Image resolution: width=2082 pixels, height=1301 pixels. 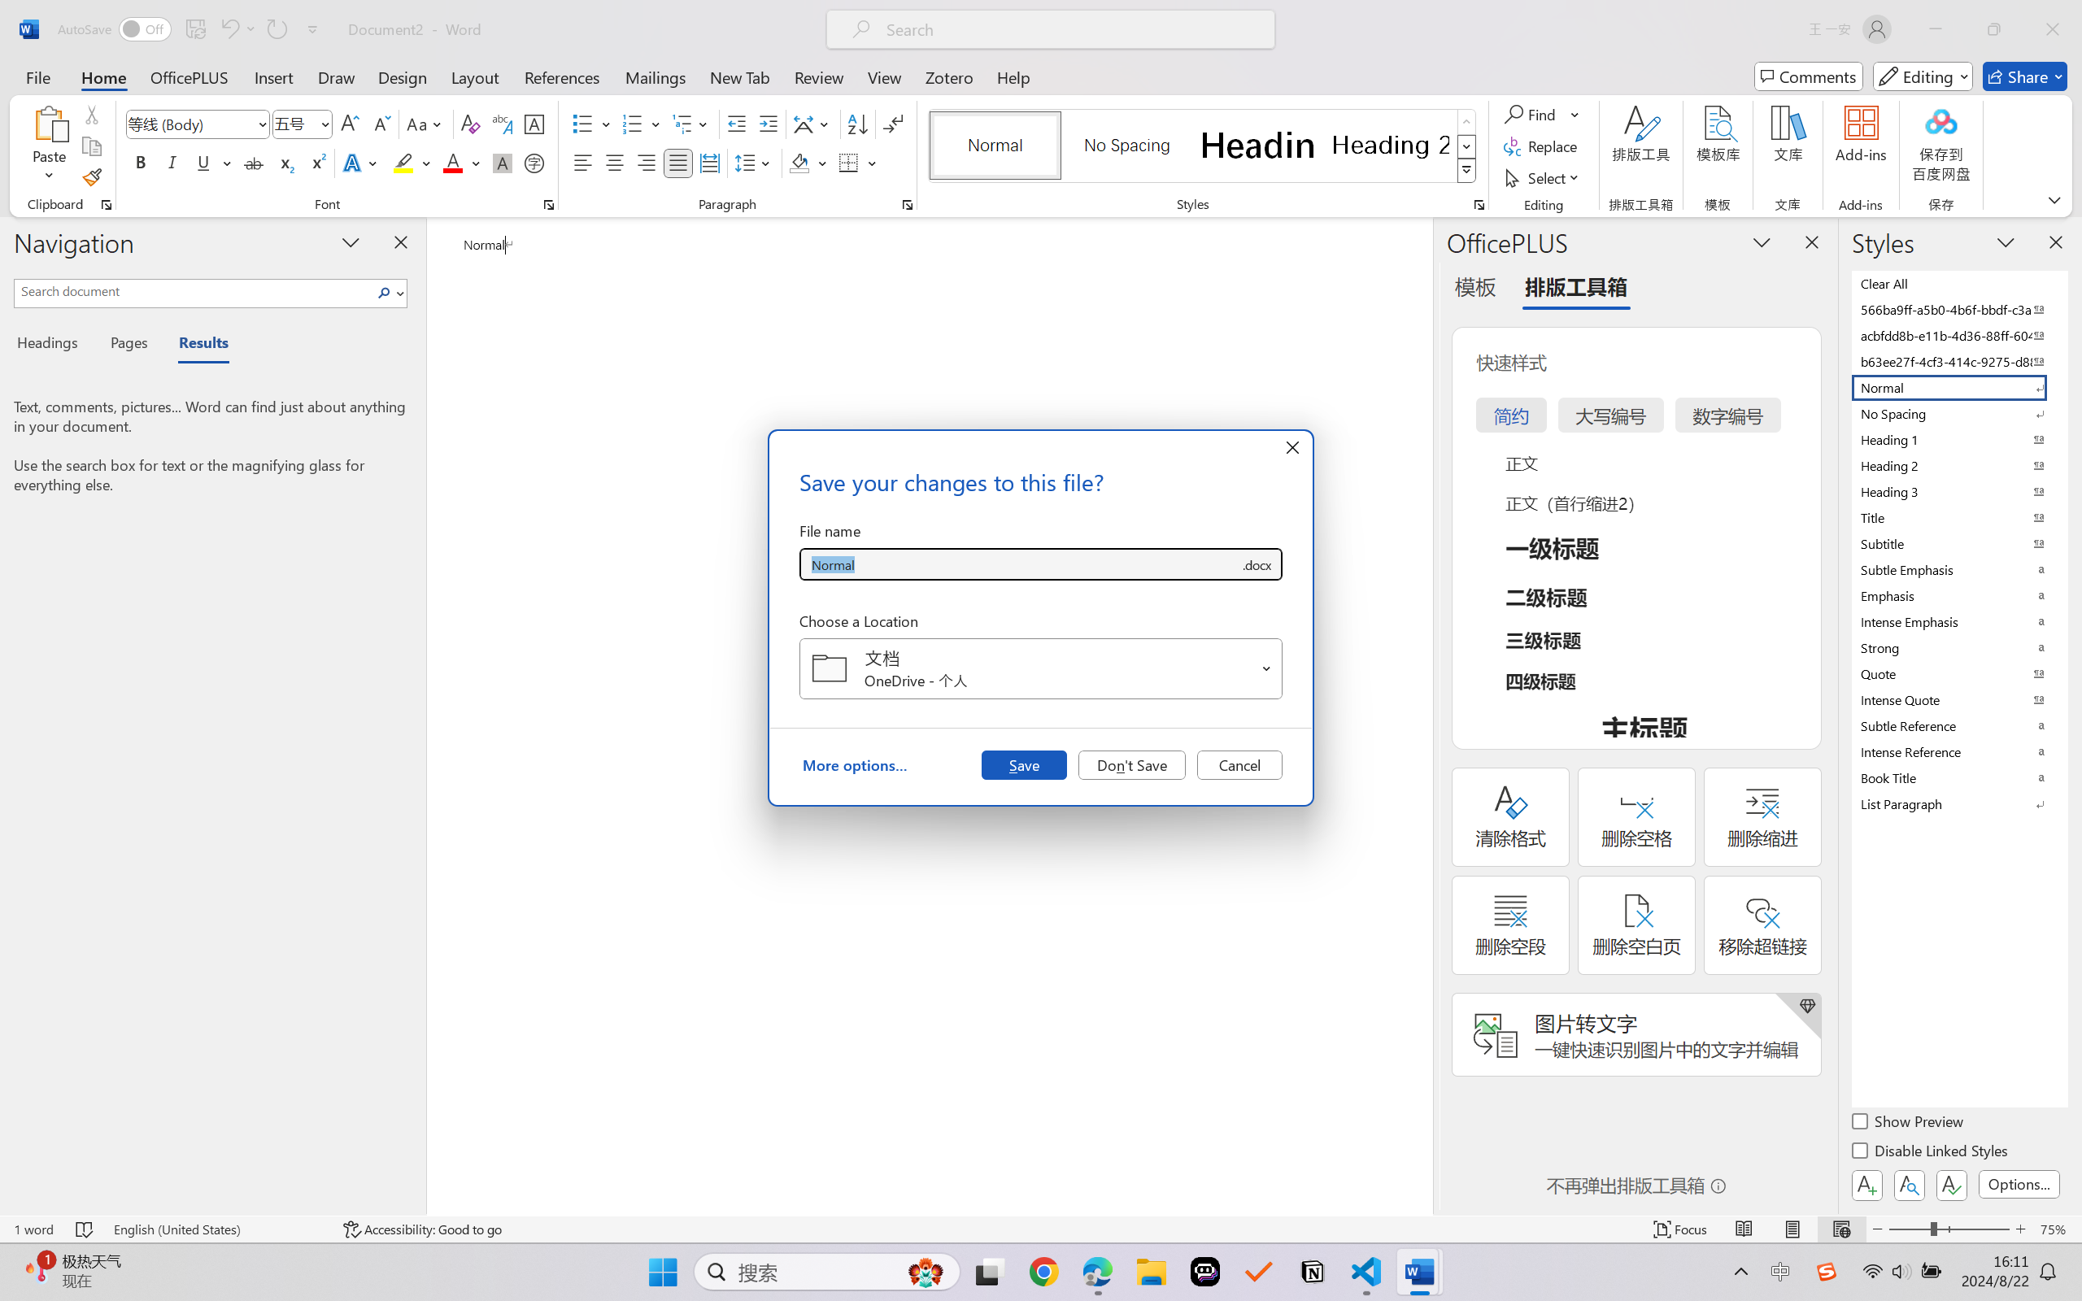 What do you see at coordinates (548, 205) in the screenshot?
I see `Font...` at bounding box center [548, 205].